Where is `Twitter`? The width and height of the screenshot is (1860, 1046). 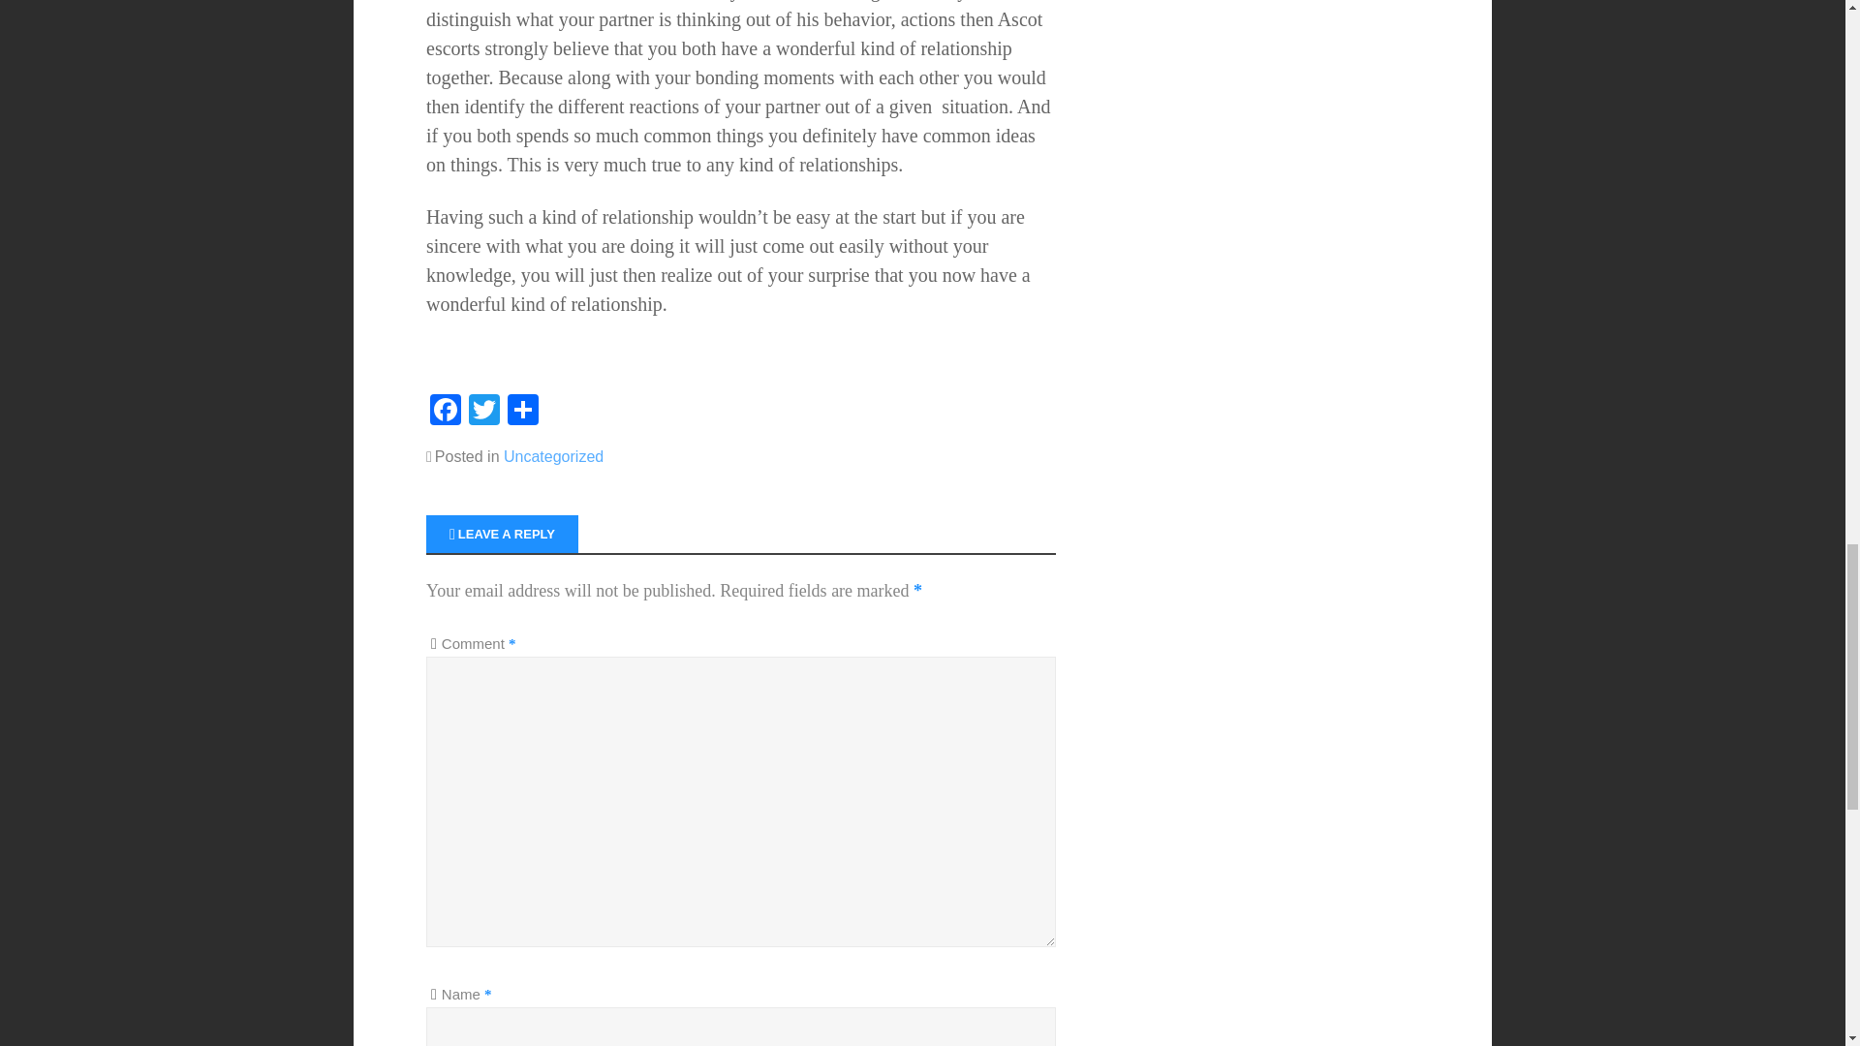 Twitter is located at coordinates (484, 412).